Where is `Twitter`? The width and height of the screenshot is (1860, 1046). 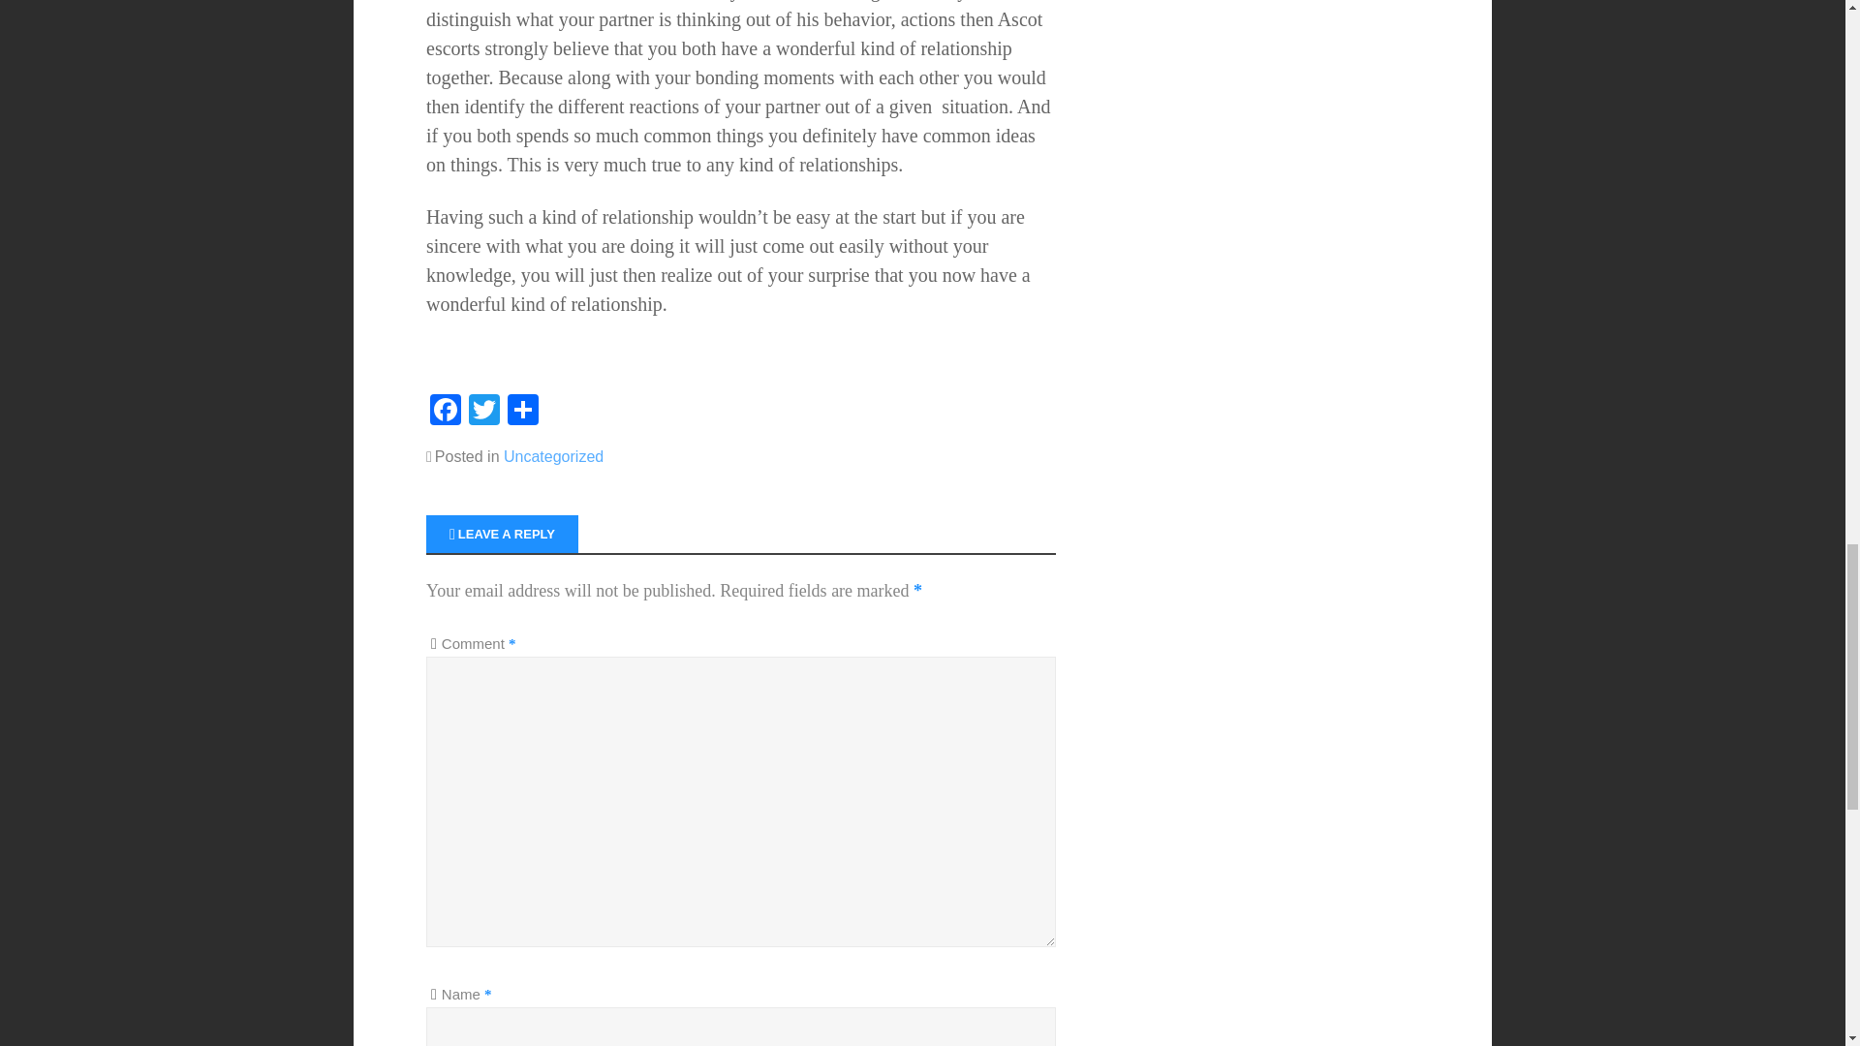 Twitter is located at coordinates (484, 412).